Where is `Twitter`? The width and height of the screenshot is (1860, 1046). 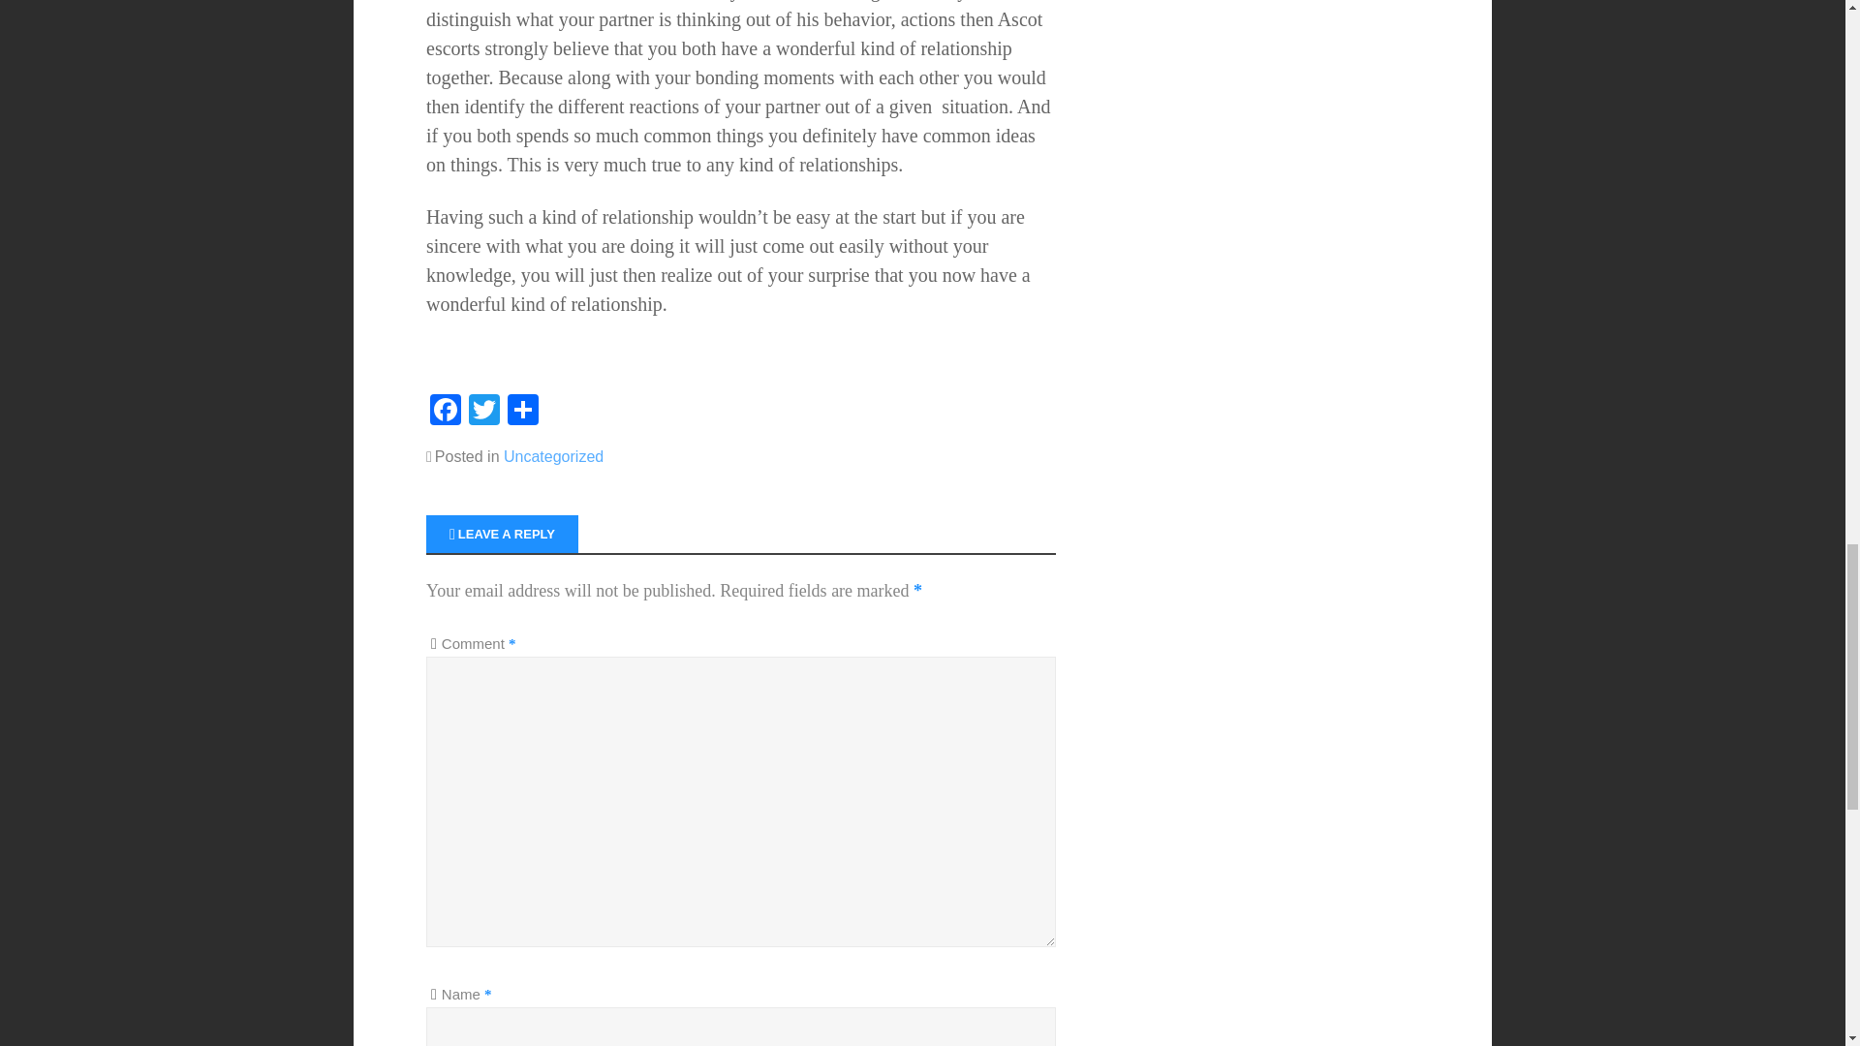 Twitter is located at coordinates (484, 412).